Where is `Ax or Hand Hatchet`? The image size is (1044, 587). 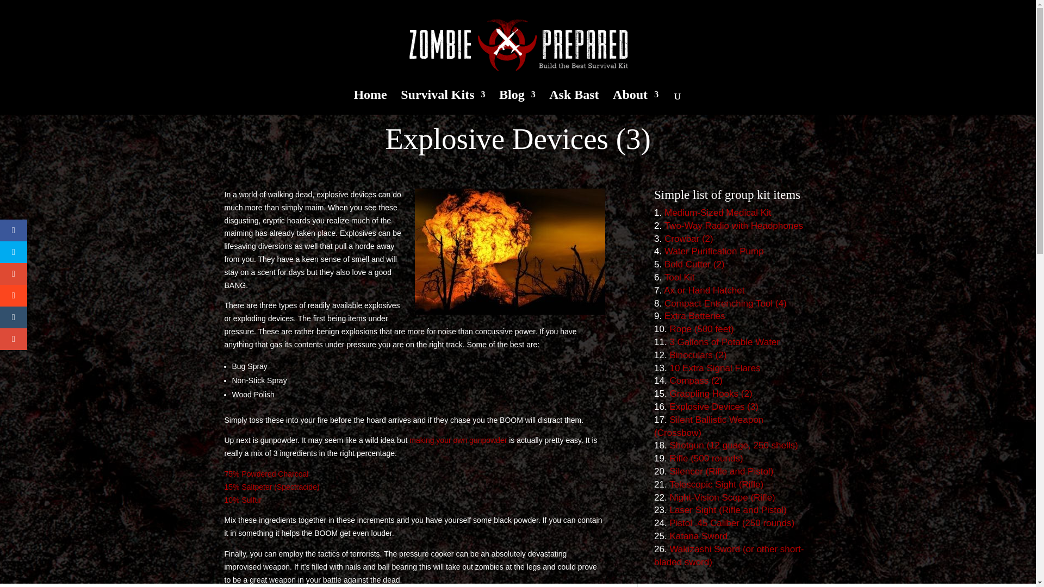 Ax or Hand Hatchet is located at coordinates (704, 290).